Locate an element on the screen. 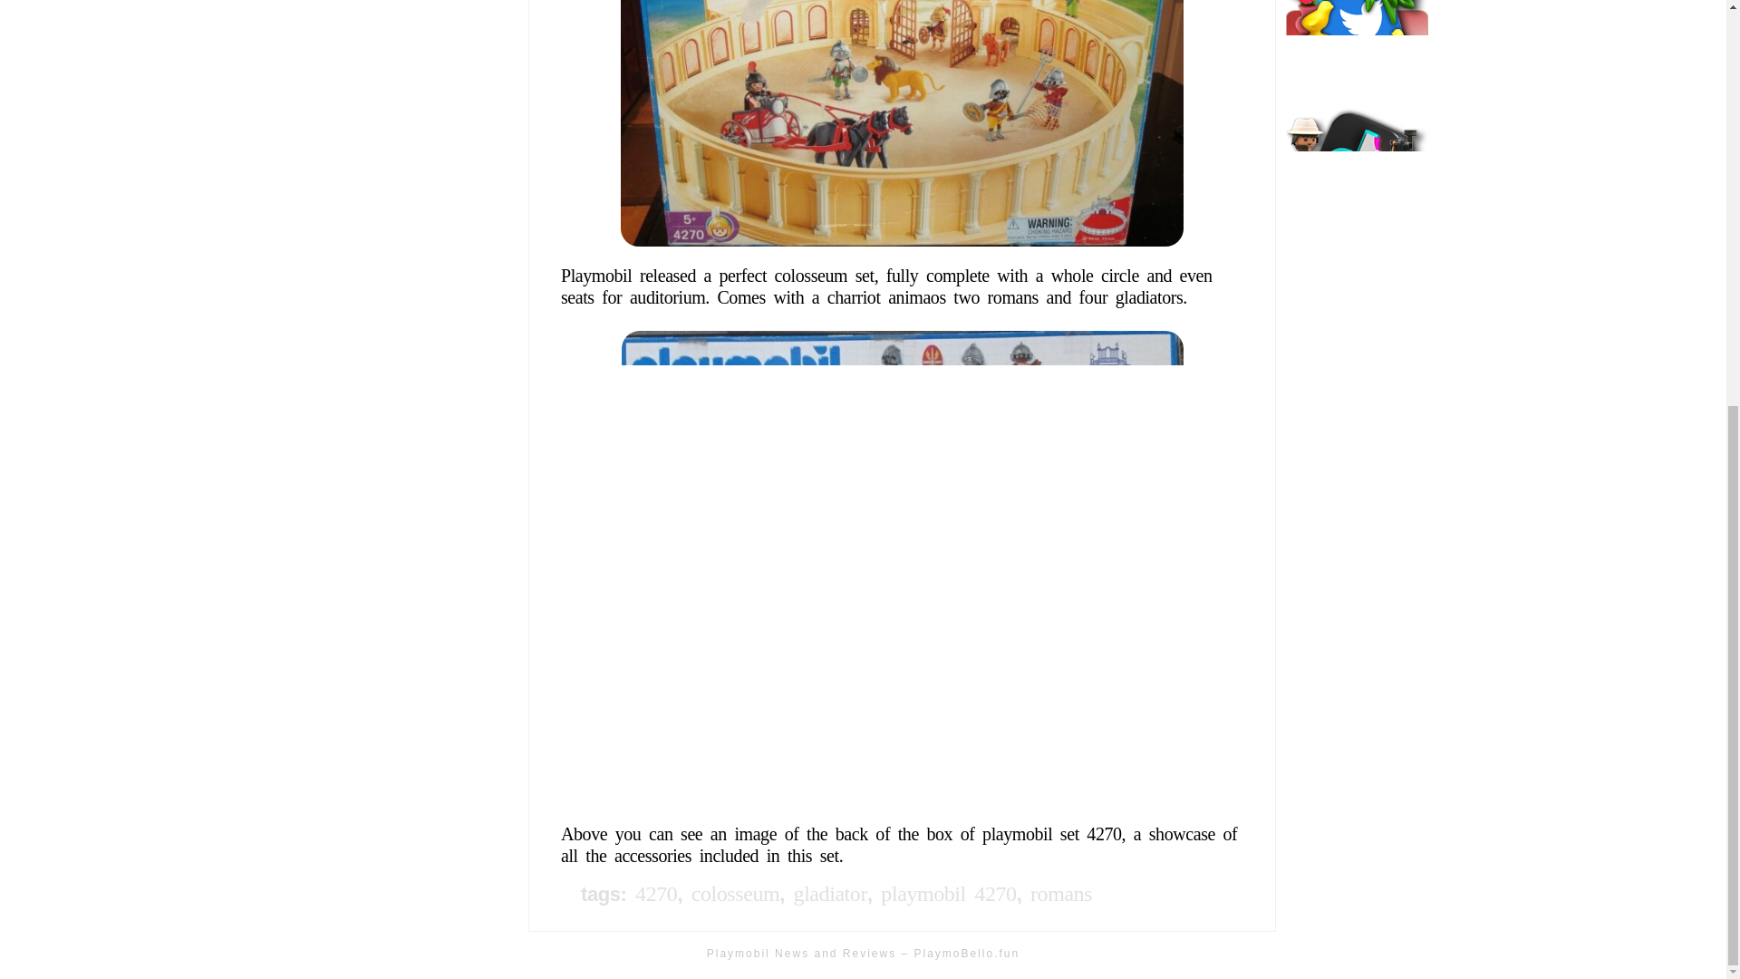 Image resolution: width=1740 pixels, height=979 pixels. playmobil 4270 is located at coordinates (948, 894).